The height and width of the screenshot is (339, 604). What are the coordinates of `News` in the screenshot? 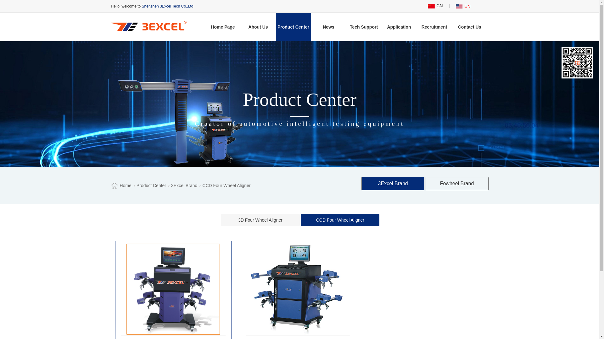 It's located at (328, 27).